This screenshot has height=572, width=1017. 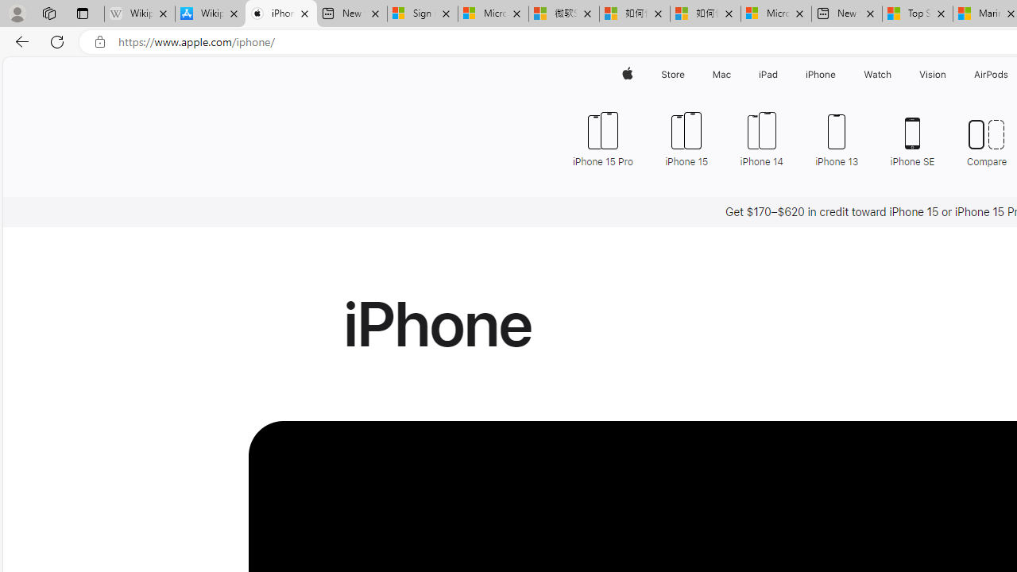 I want to click on Class: globalnav-submenu-trigger-item, so click(x=950, y=75).